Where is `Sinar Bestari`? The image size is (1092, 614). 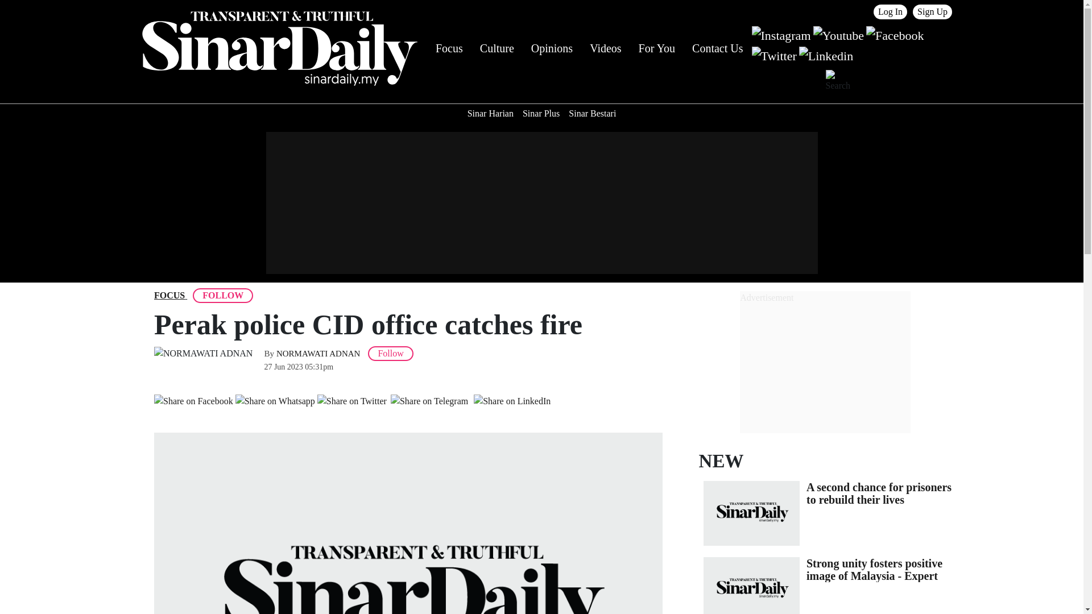 Sinar Bestari is located at coordinates (592, 114).